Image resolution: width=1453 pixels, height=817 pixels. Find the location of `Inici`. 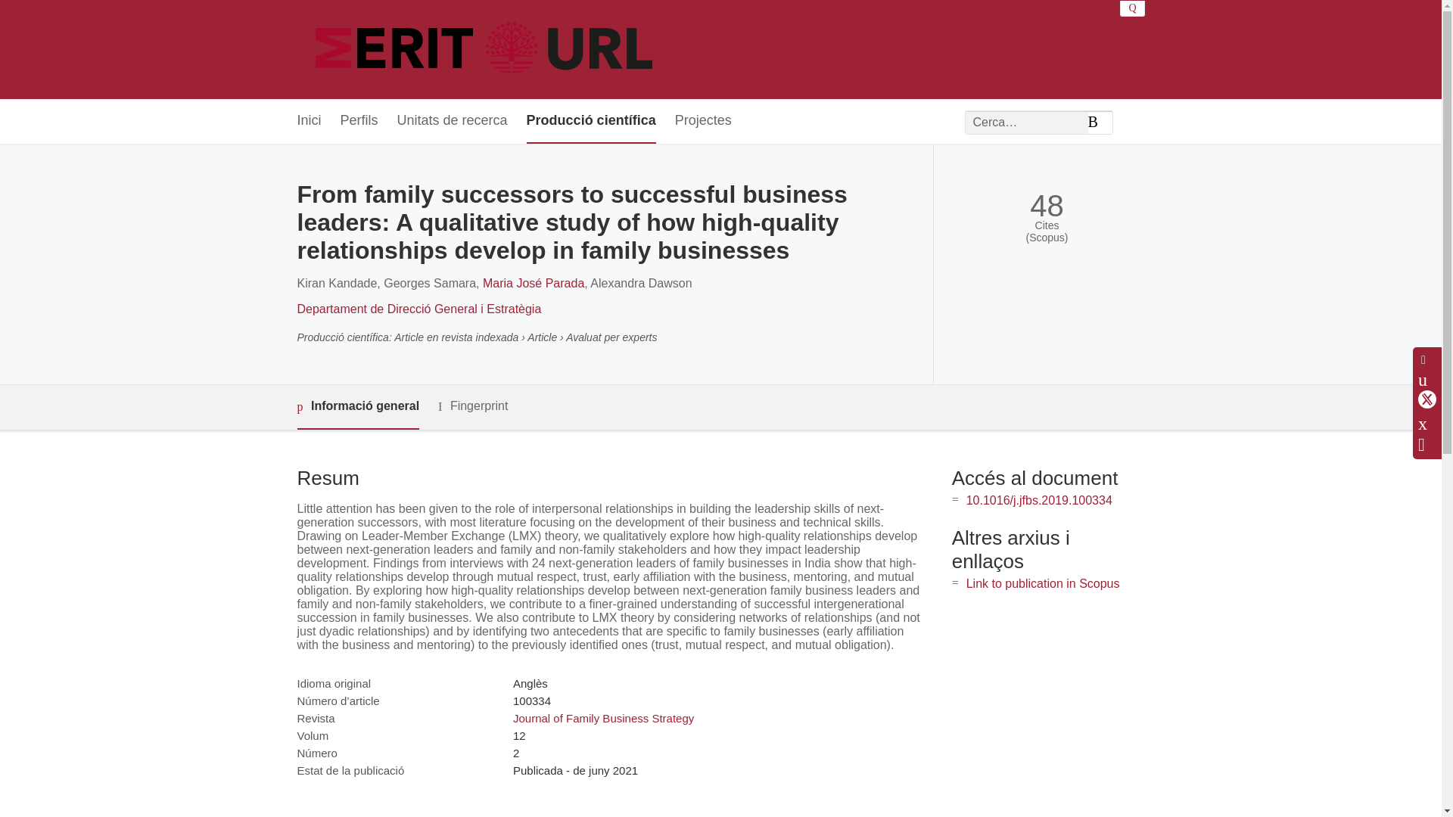

Inici is located at coordinates (309, 121).